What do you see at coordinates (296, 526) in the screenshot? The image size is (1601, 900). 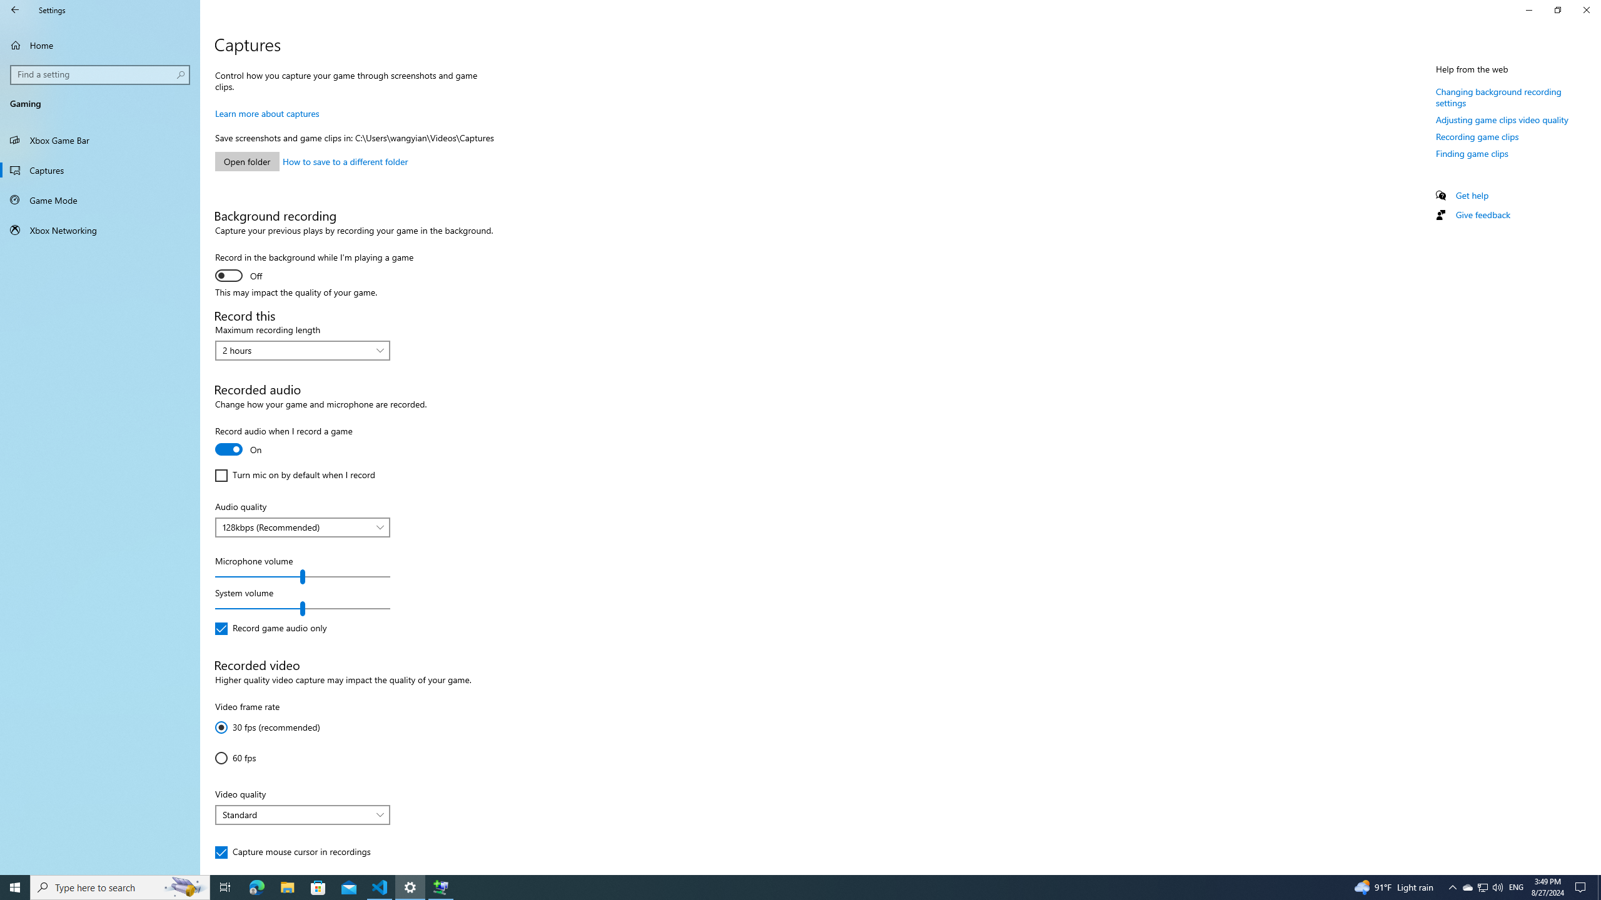 I see `128kbps (Recommended)` at bounding box center [296, 526].